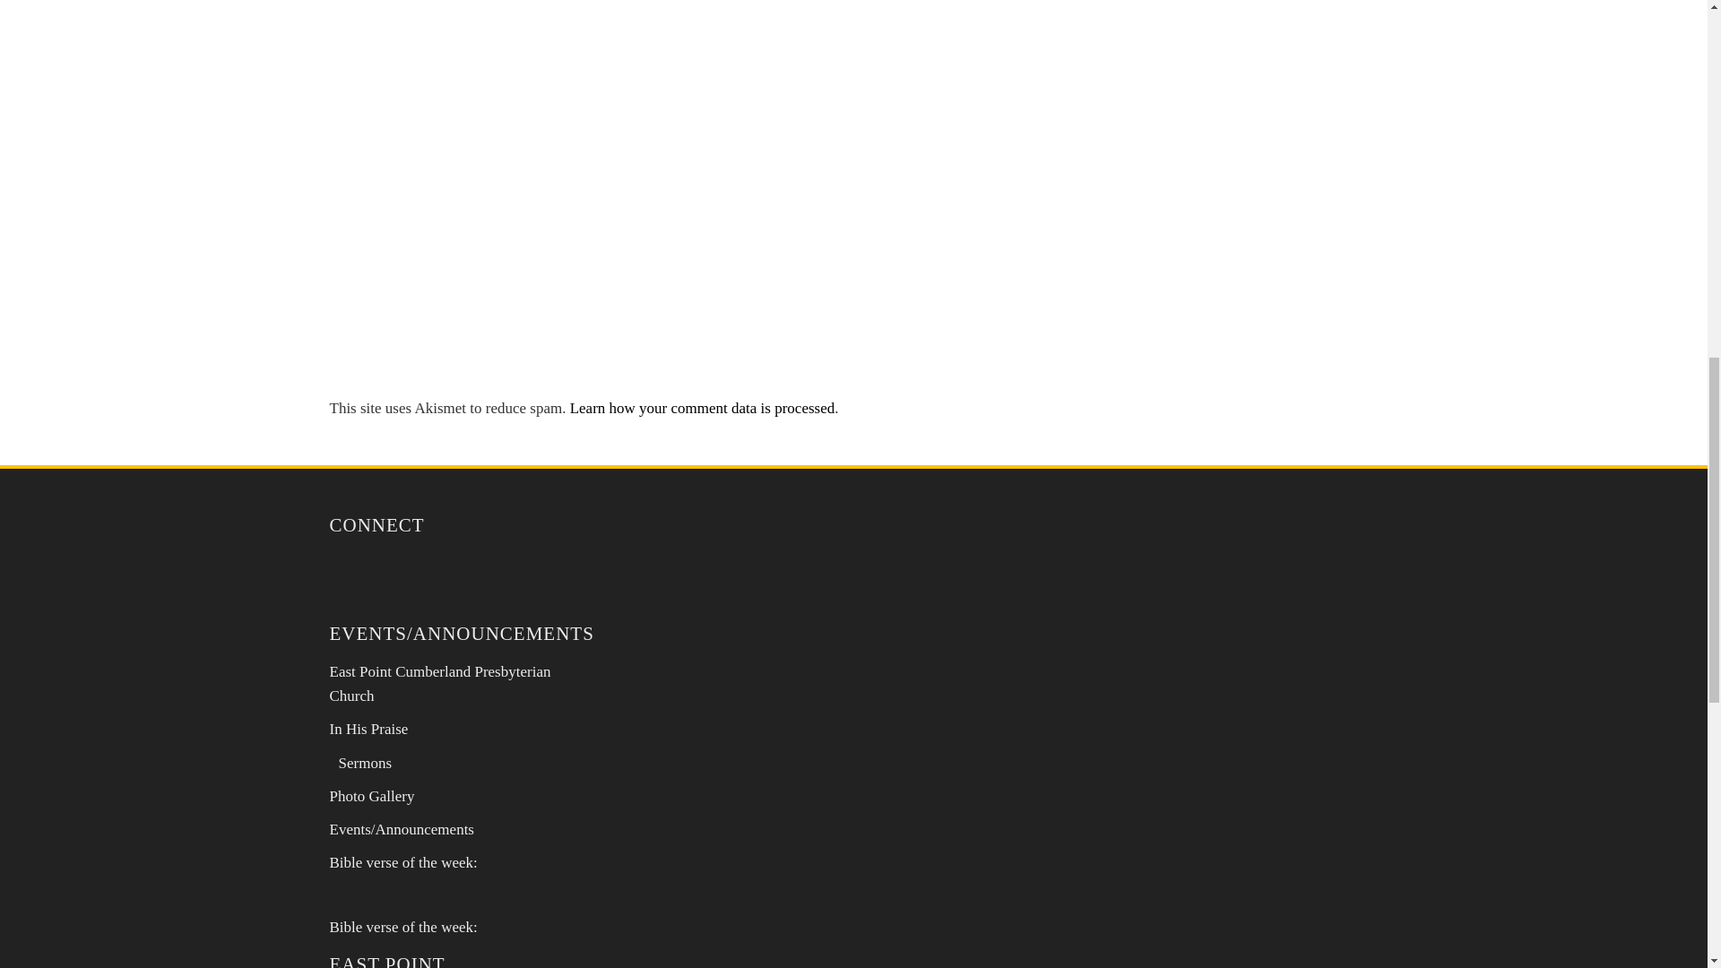  I want to click on East Point Cumberland Presbyterian Church, so click(440, 683).